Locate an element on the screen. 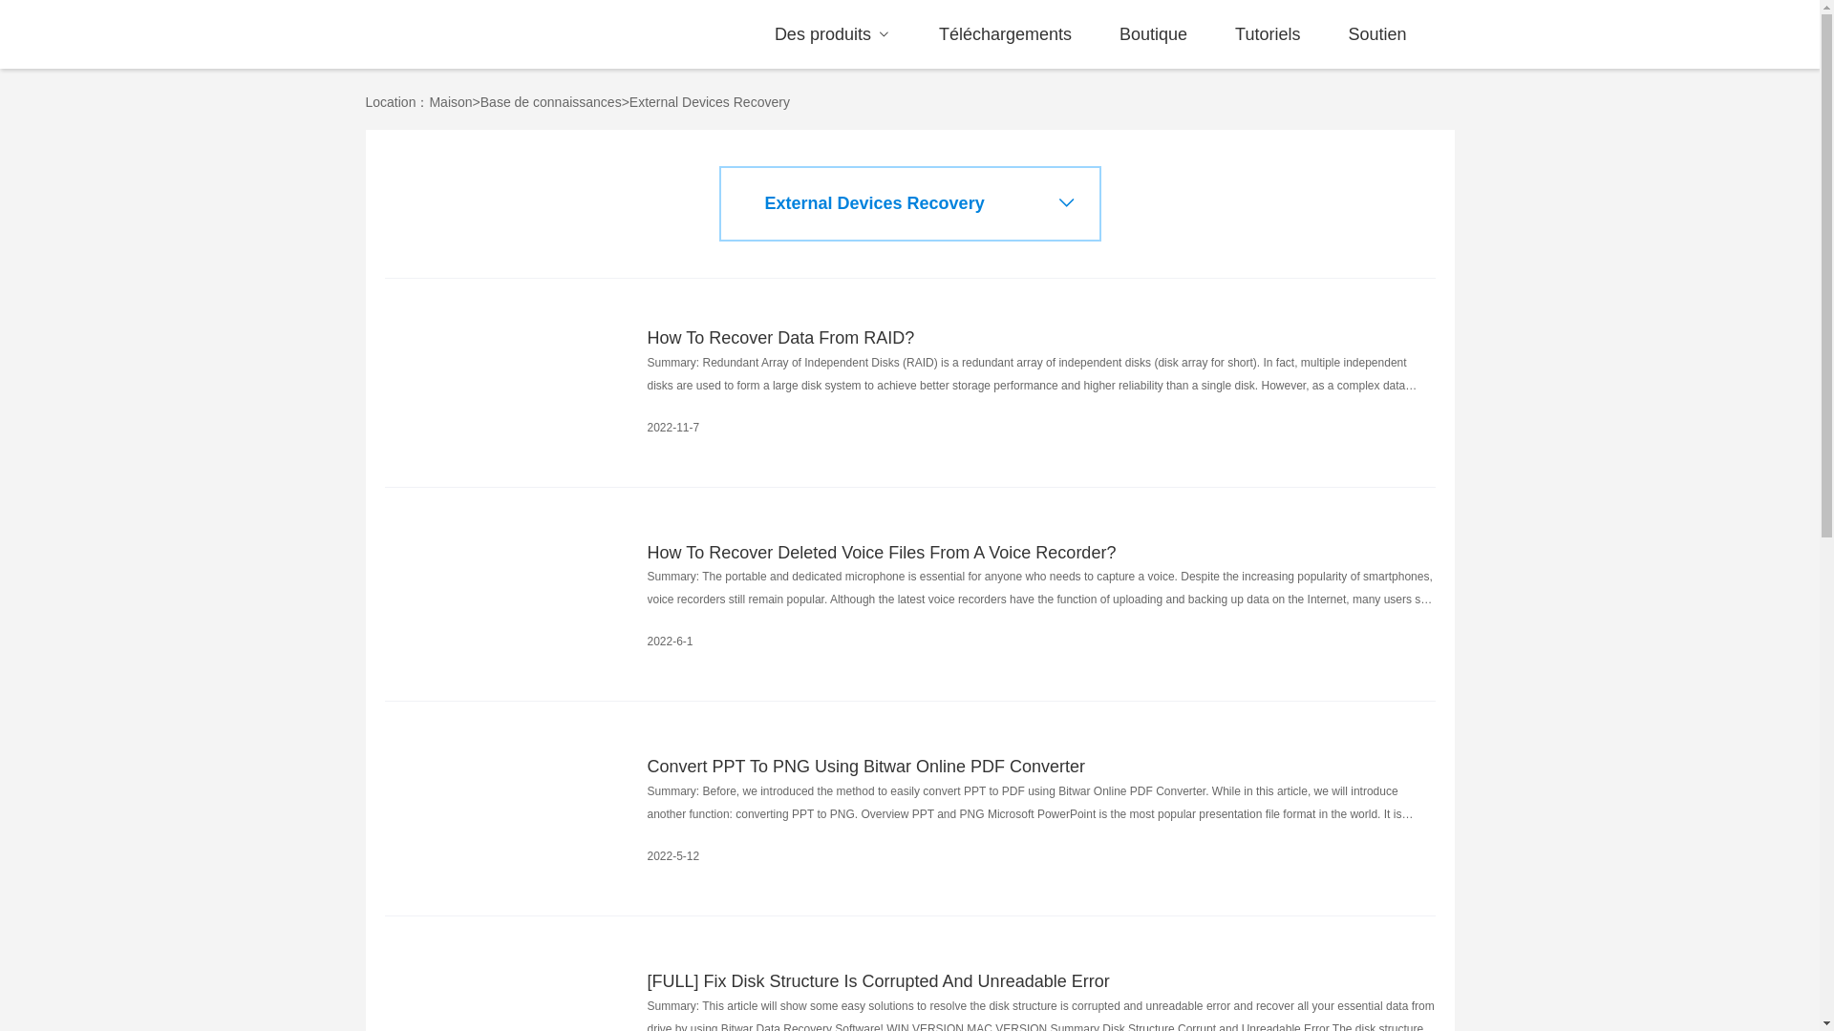  Convert PPT To PNG Using Bitwar Online PDF Converter is located at coordinates (1041, 767).